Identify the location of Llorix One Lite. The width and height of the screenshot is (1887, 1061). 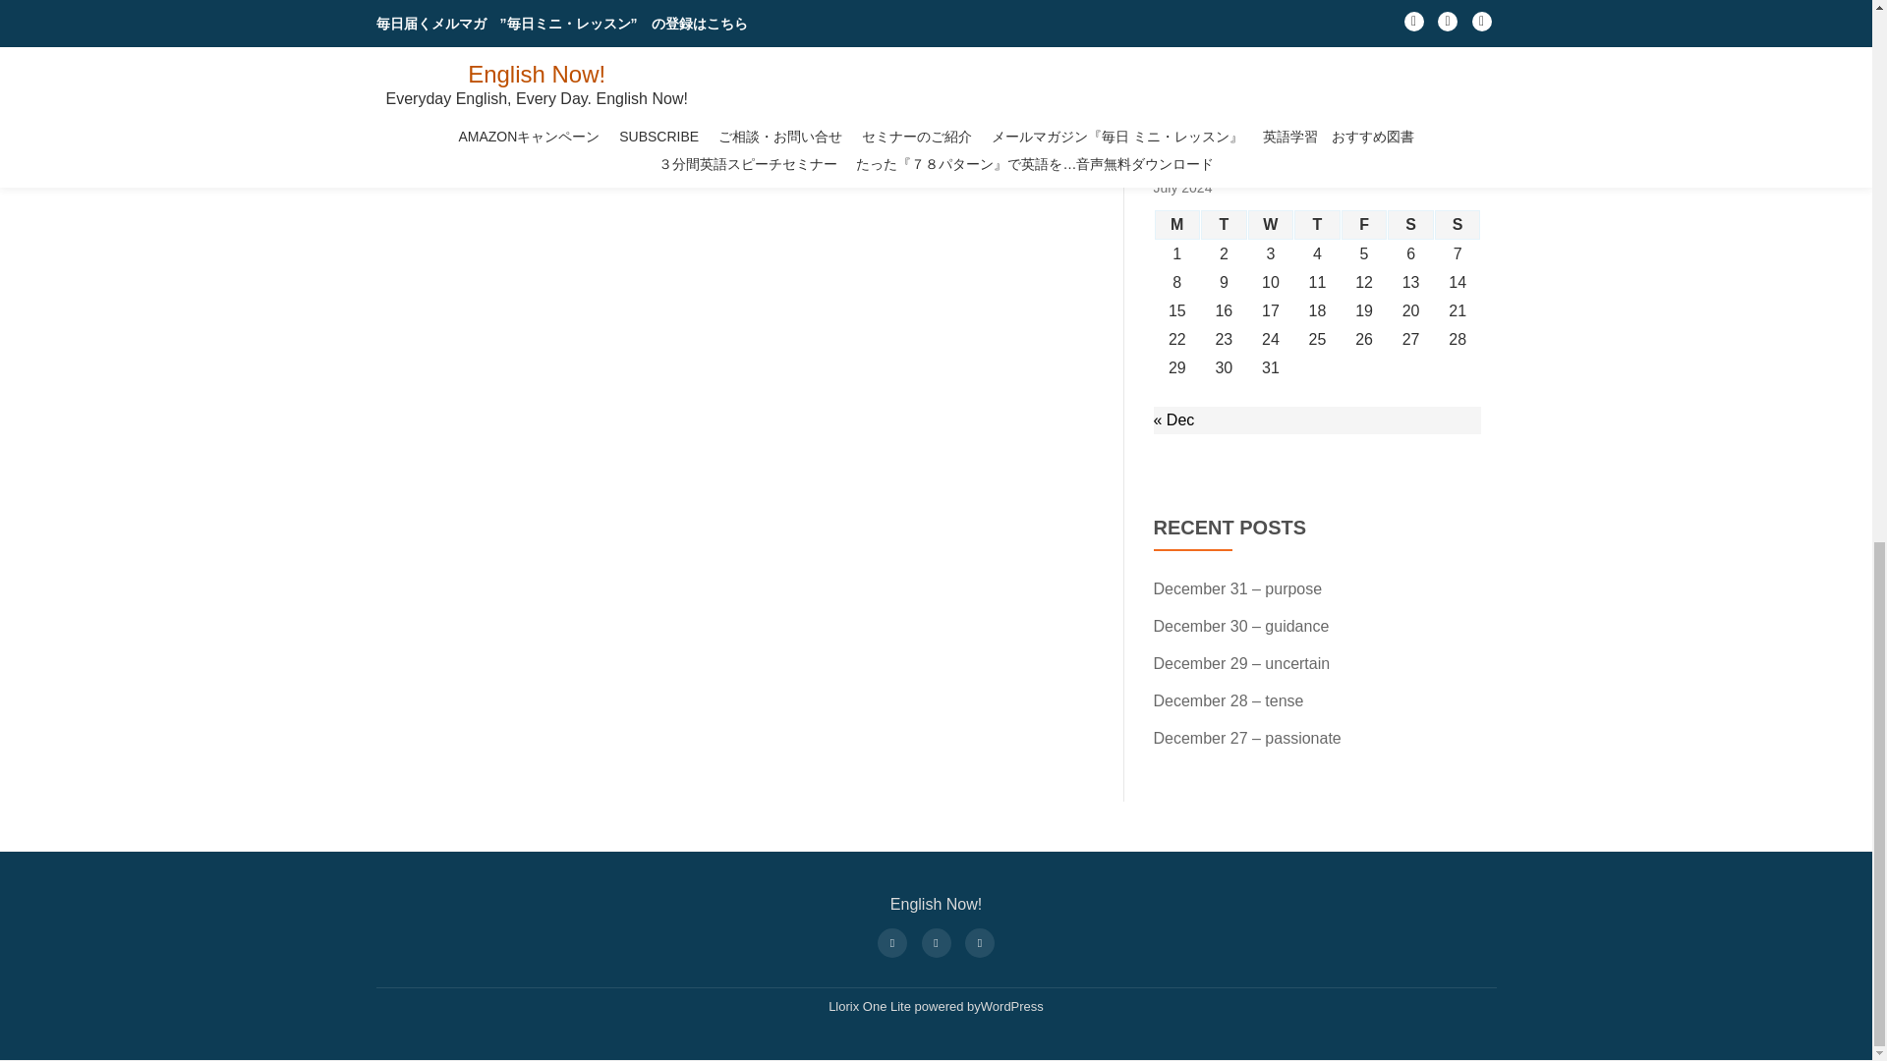
(871, 1006).